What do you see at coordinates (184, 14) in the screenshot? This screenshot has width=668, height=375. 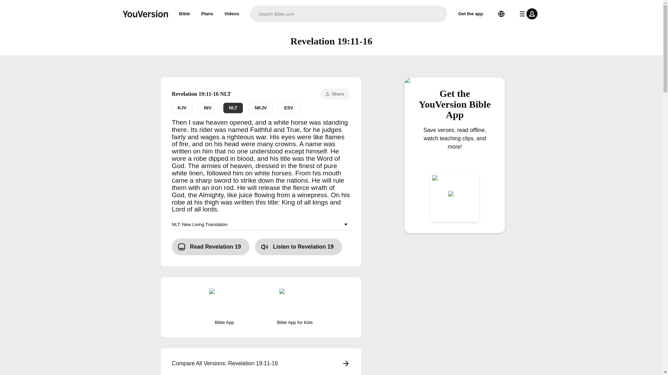 I see `Share` at bounding box center [184, 14].